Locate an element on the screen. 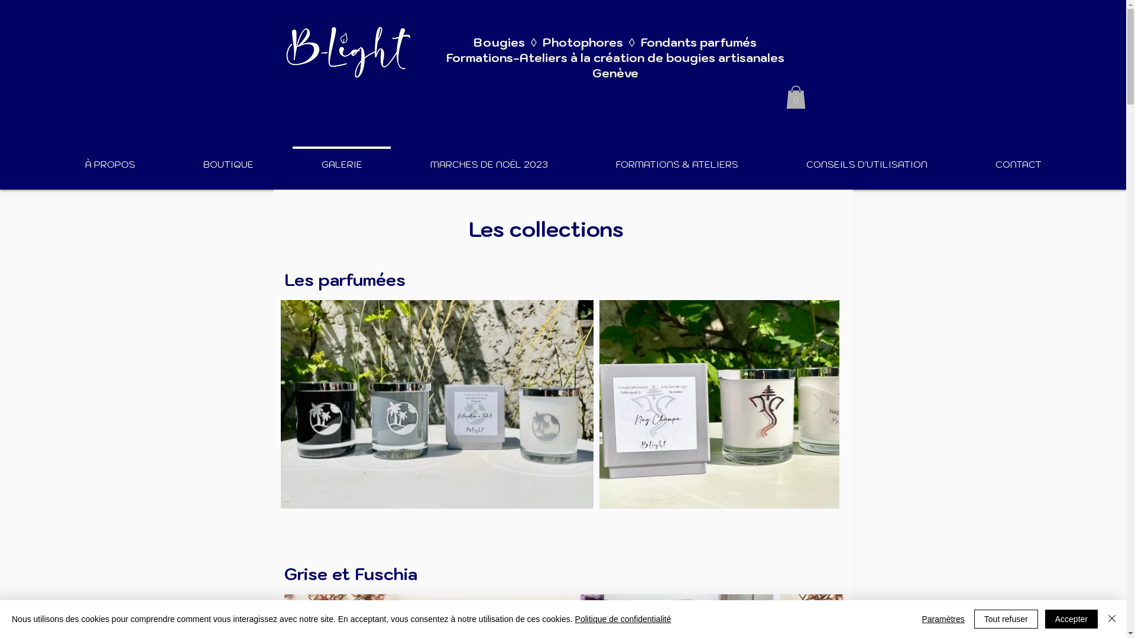 This screenshot has width=1135, height=638. GALERIE is located at coordinates (342, 159).